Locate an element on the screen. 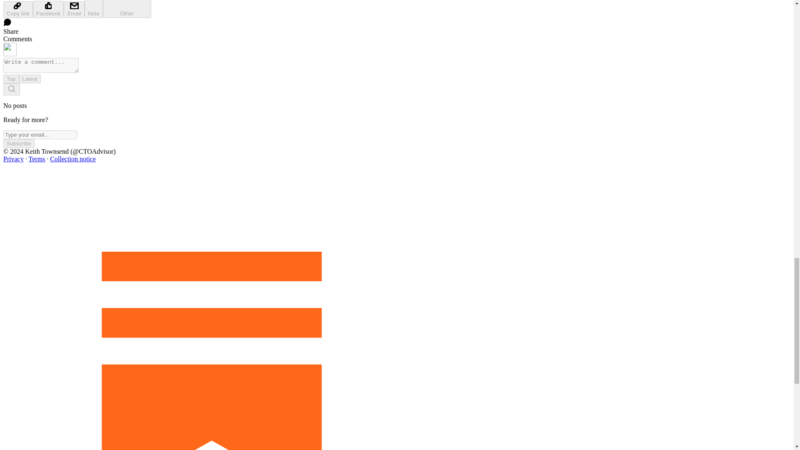  Facebook is located at coordinates (48, 9).